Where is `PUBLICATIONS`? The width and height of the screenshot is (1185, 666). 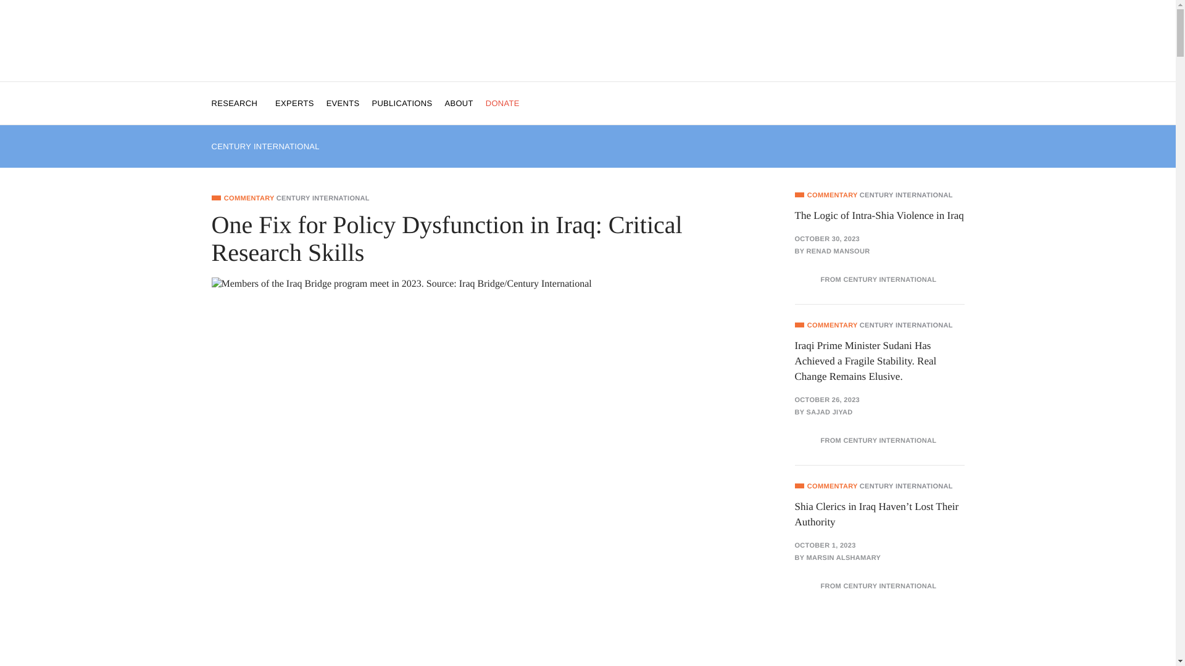 PUBLICATIONS is located at coordinates (402, 102).